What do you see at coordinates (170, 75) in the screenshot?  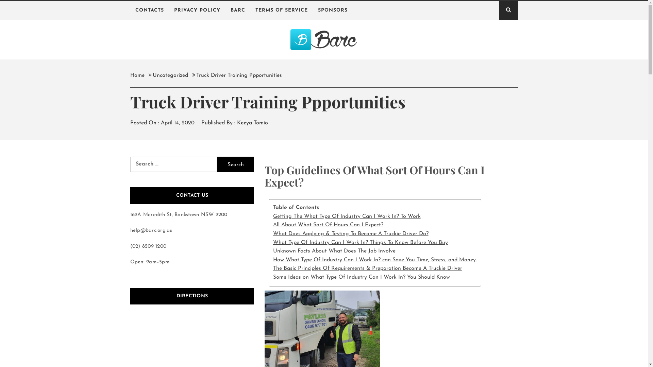 I see `Uncategorized` at bounding box center [170, 75].